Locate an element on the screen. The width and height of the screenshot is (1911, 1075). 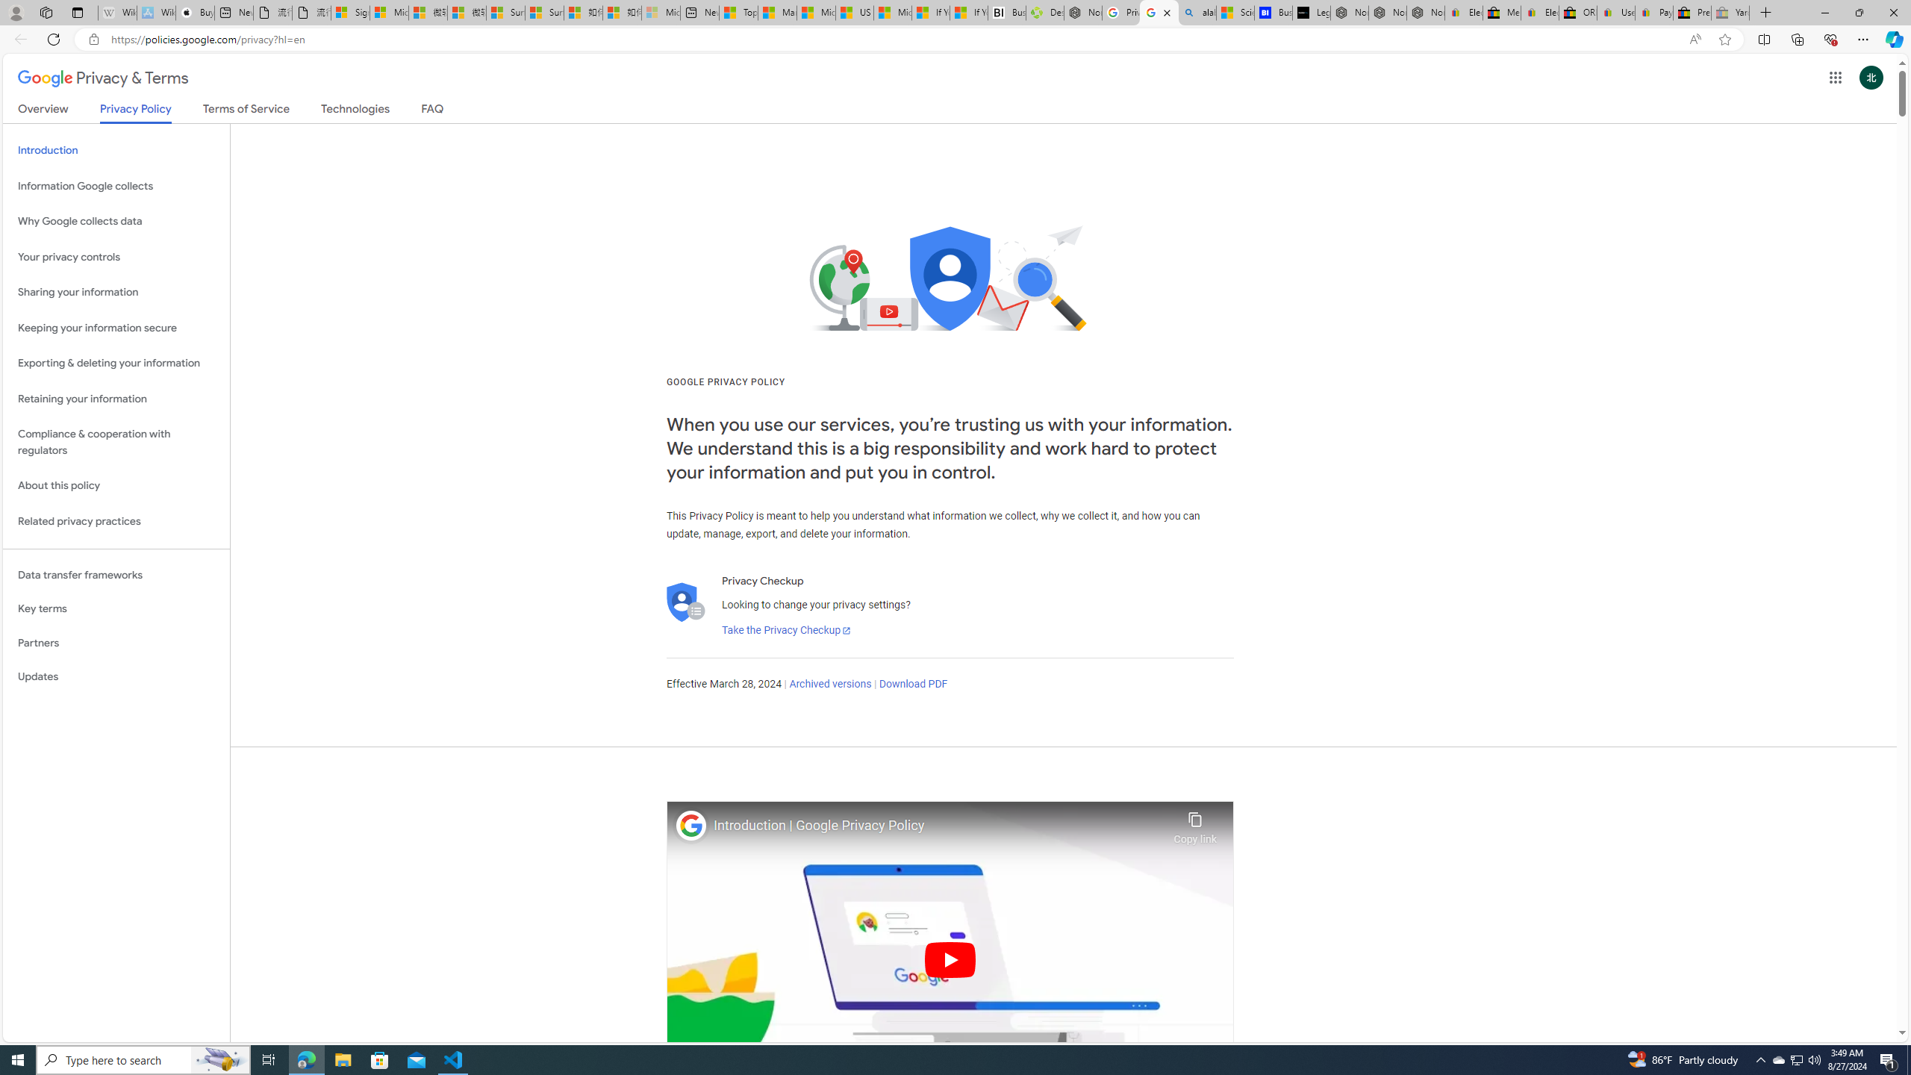
Introduction is located at coordinates (116, 151).